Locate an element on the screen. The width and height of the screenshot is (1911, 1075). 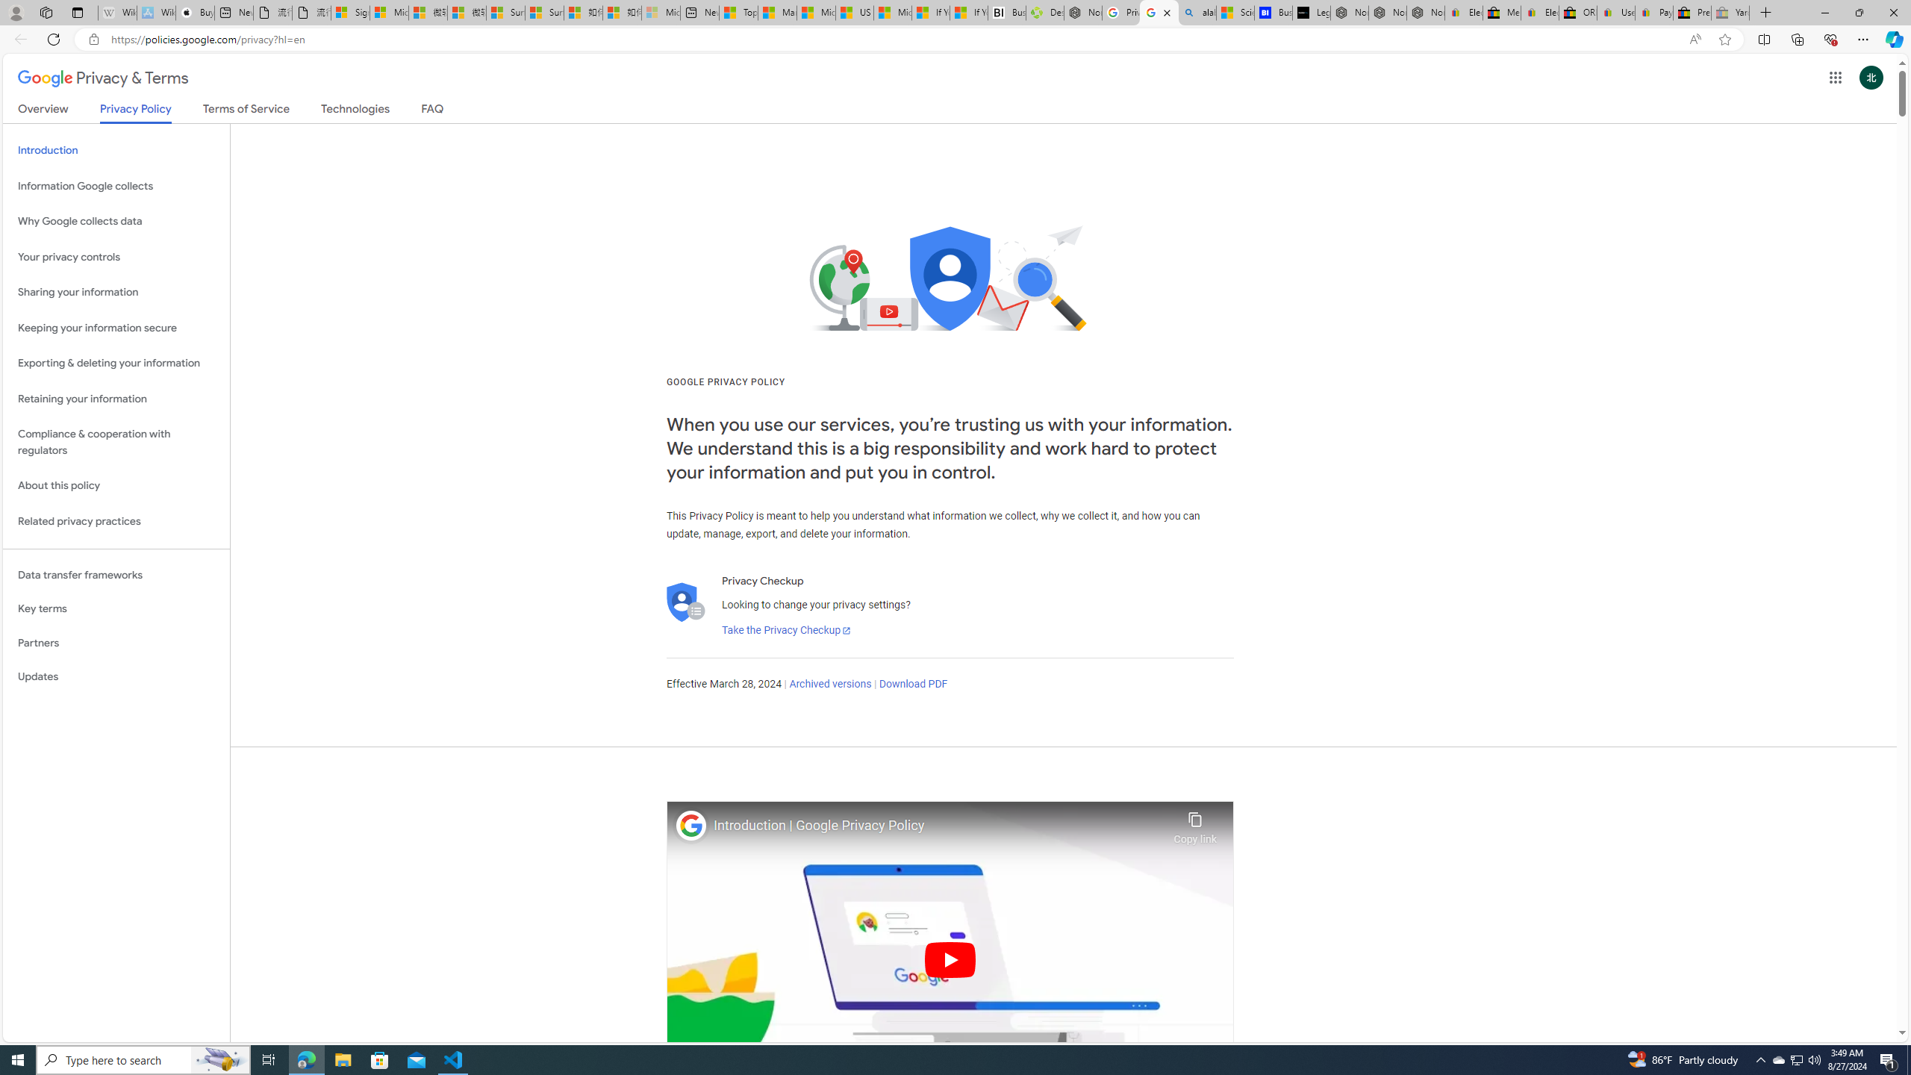
Introduction is located at coordinates (116, 151).